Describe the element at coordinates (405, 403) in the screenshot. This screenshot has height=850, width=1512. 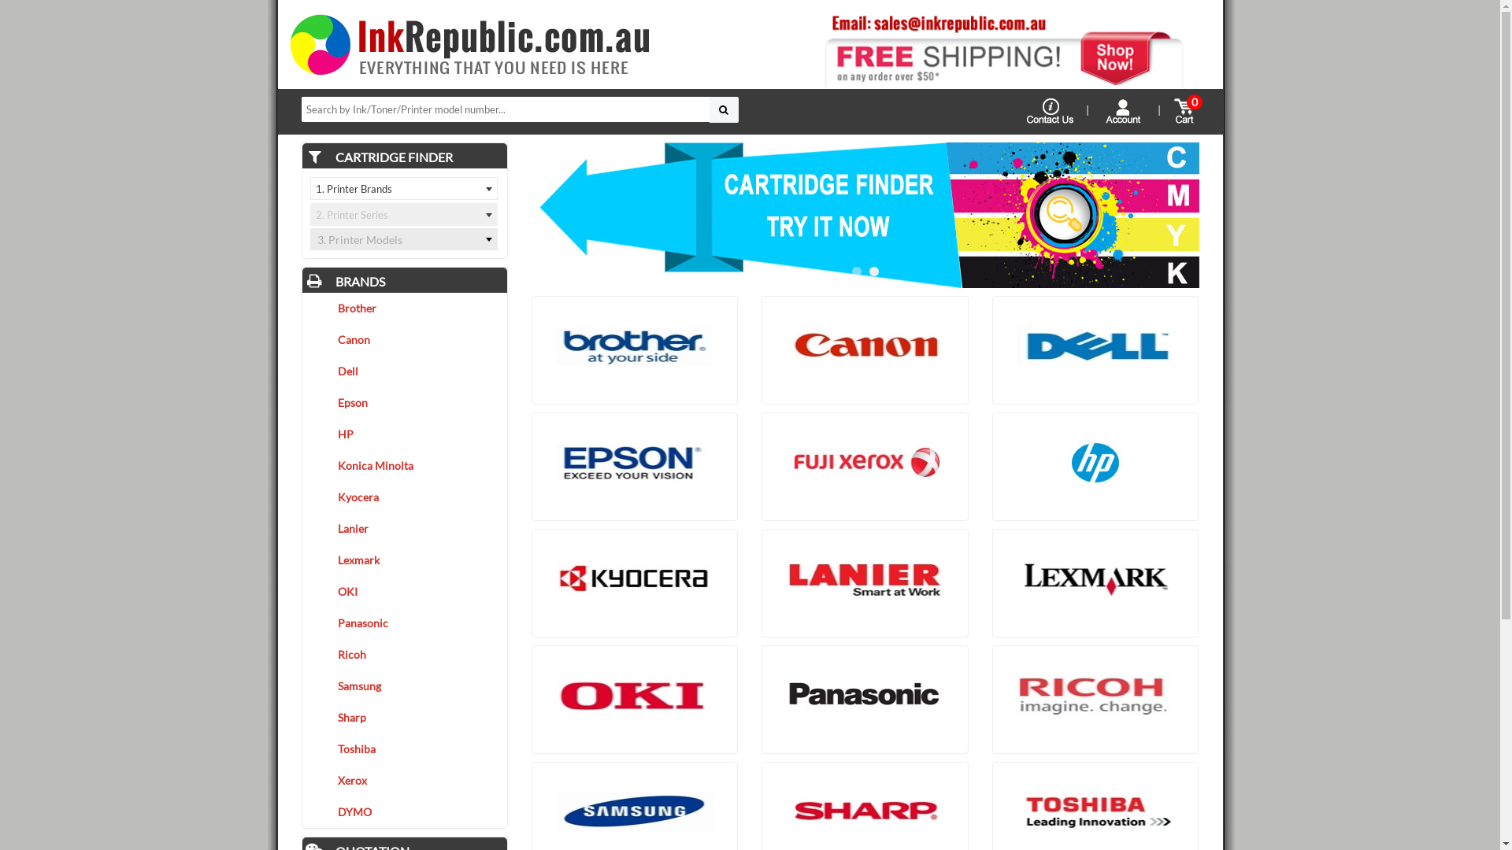
I see `Epson` at that location.